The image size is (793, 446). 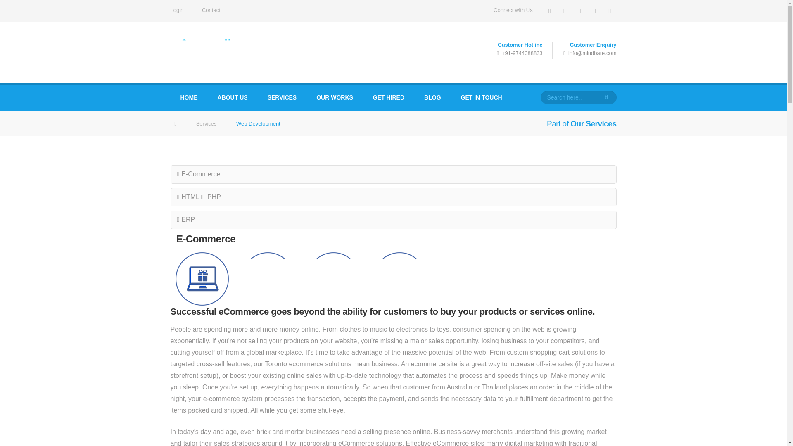 I want to click on GET IN TOUCH, so click(x=482, y=98).